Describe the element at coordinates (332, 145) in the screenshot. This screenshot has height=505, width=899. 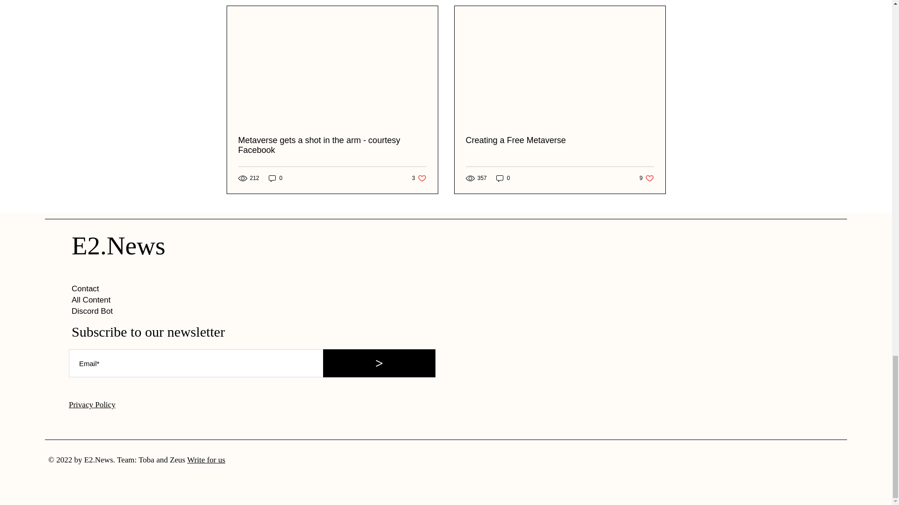
I see `0` at that location.